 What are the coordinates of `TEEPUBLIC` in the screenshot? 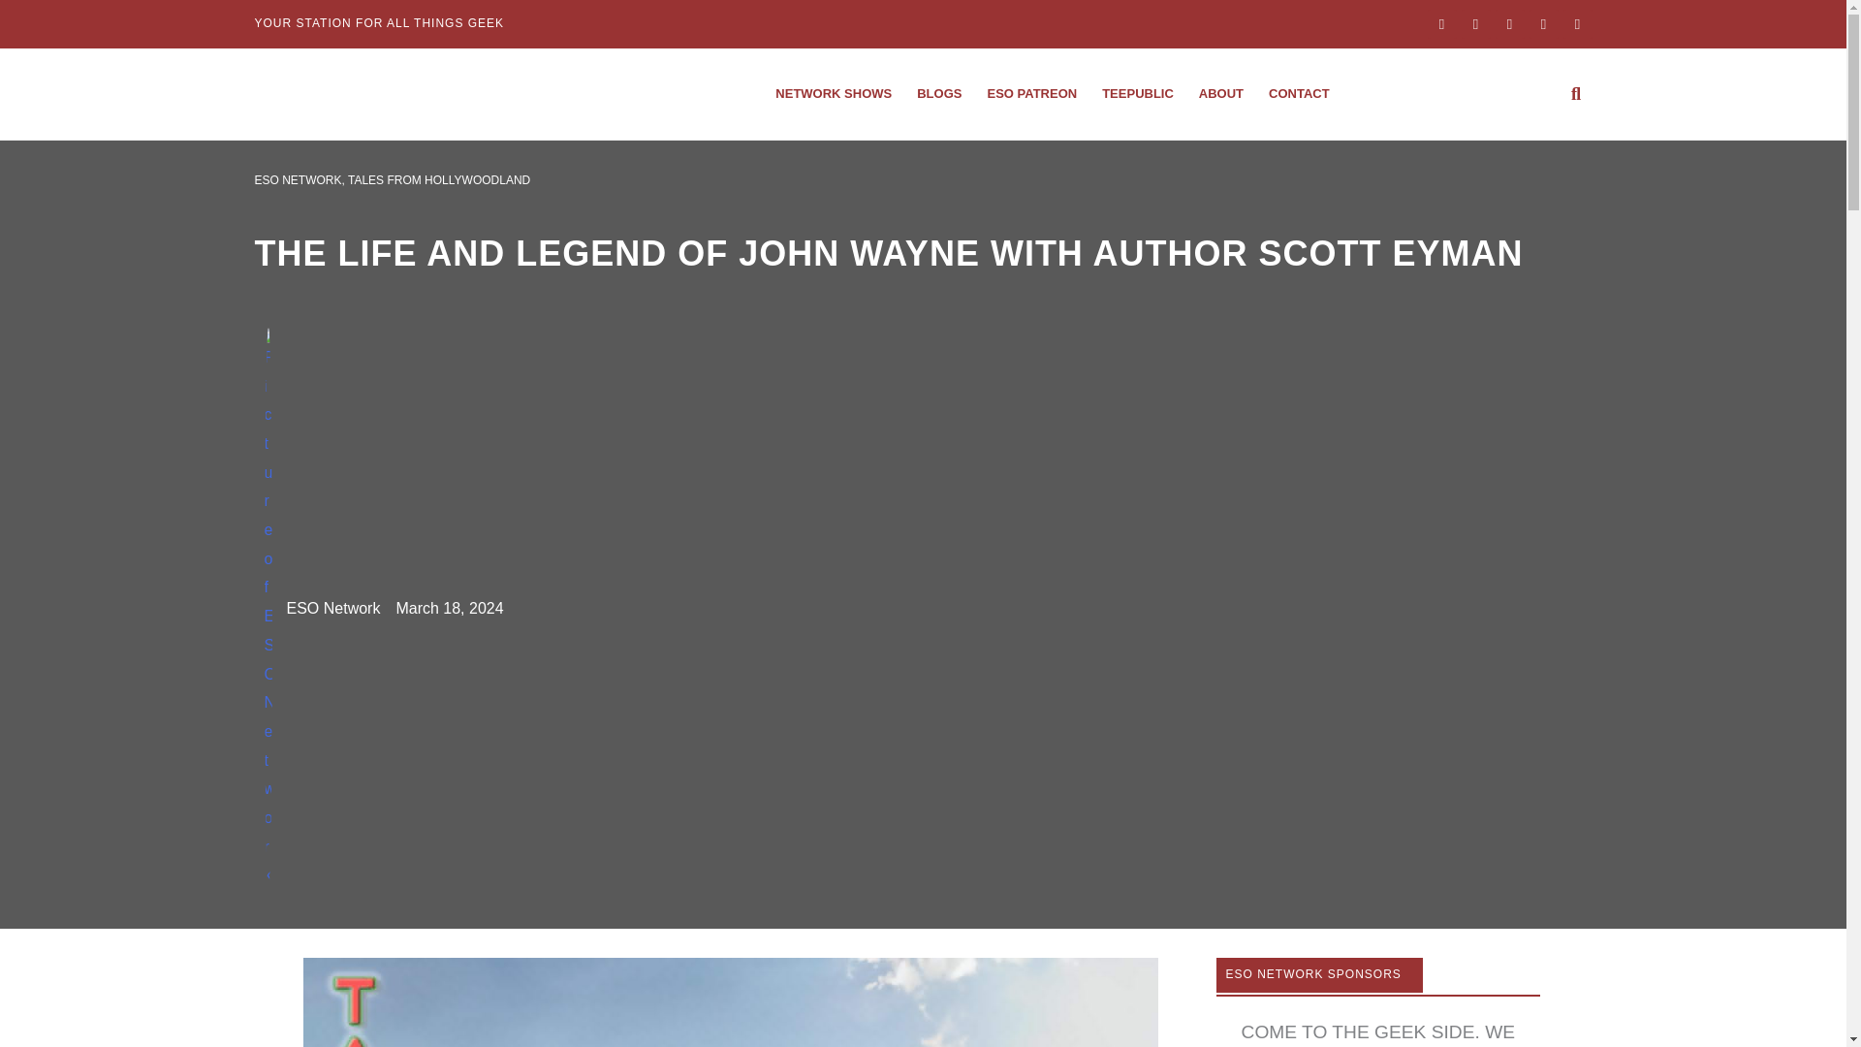 It's located at (1138, 93).